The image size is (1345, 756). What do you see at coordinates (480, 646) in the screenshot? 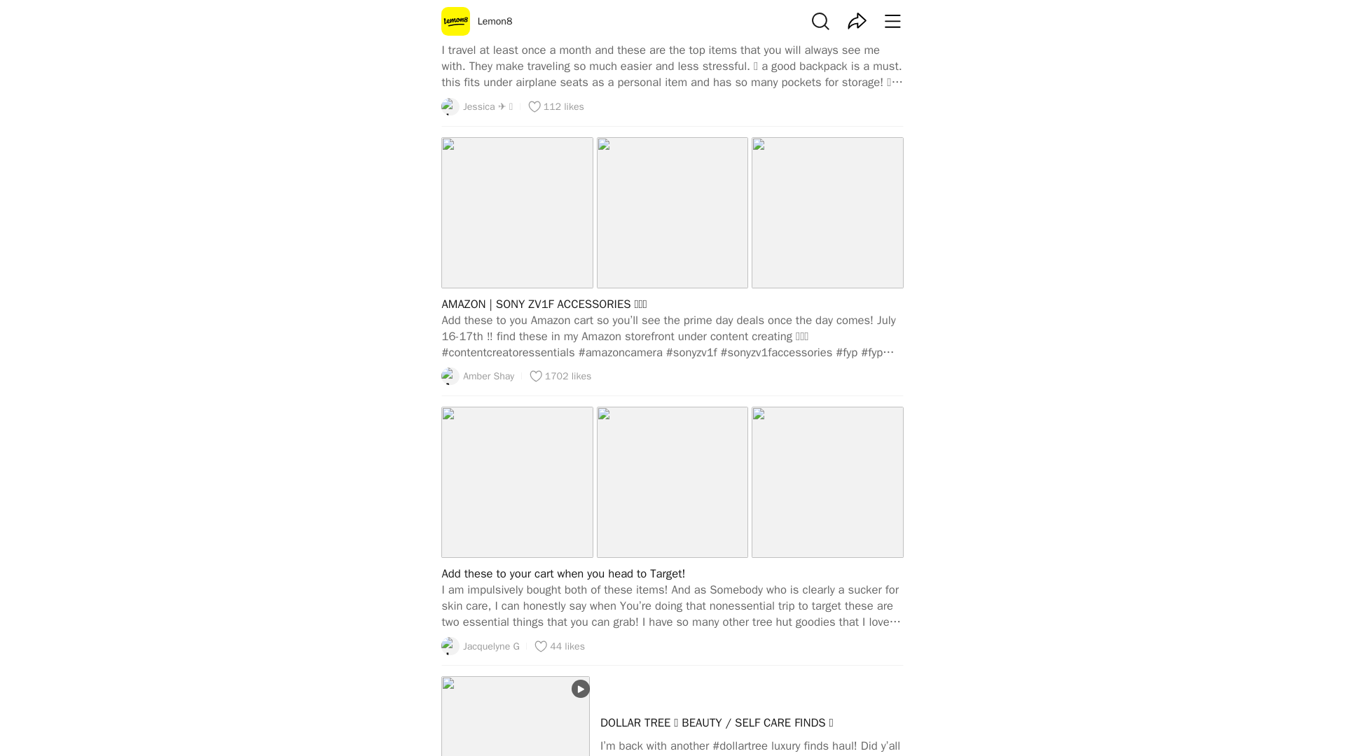
I see `Jacquelyne G` at bounding box center [480, 646].